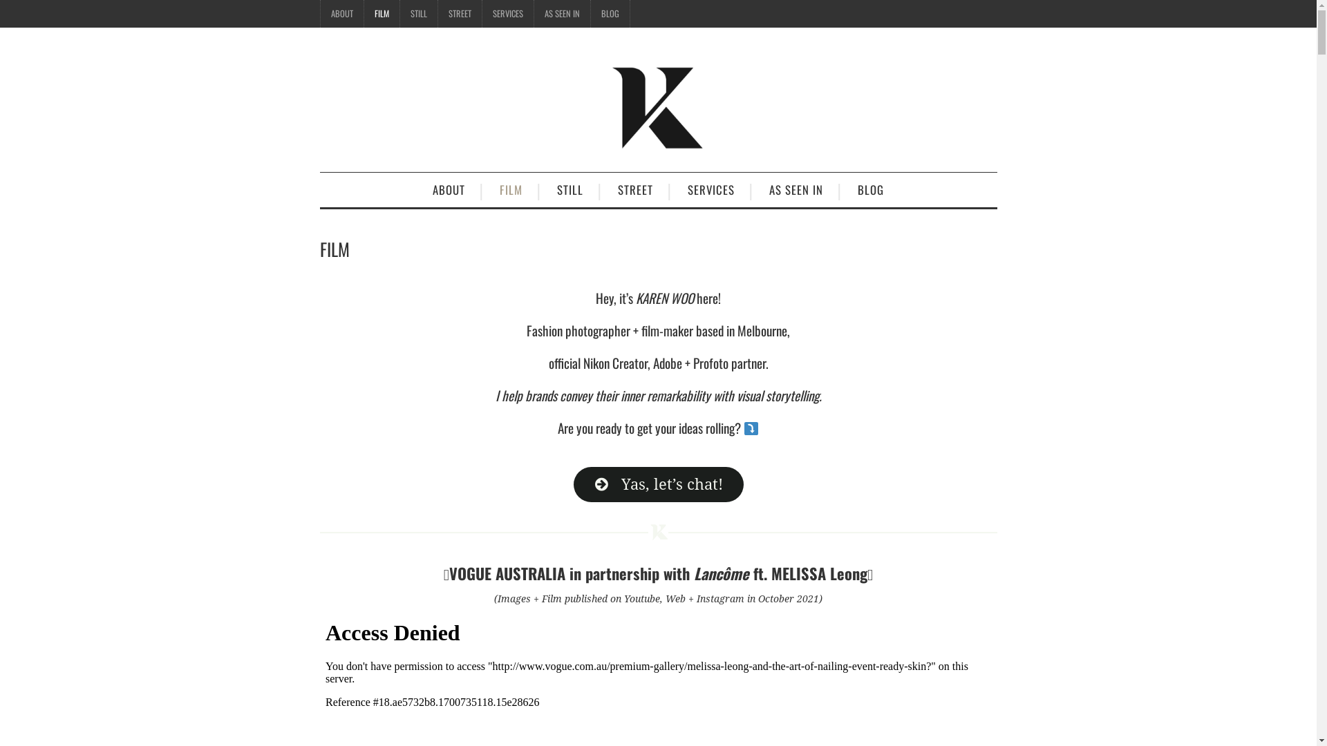 The image size is (1327, 746). What do you see at coordinates (511, 190) in the screenshot?
I see `FILM` at bounding box center [511, 190].